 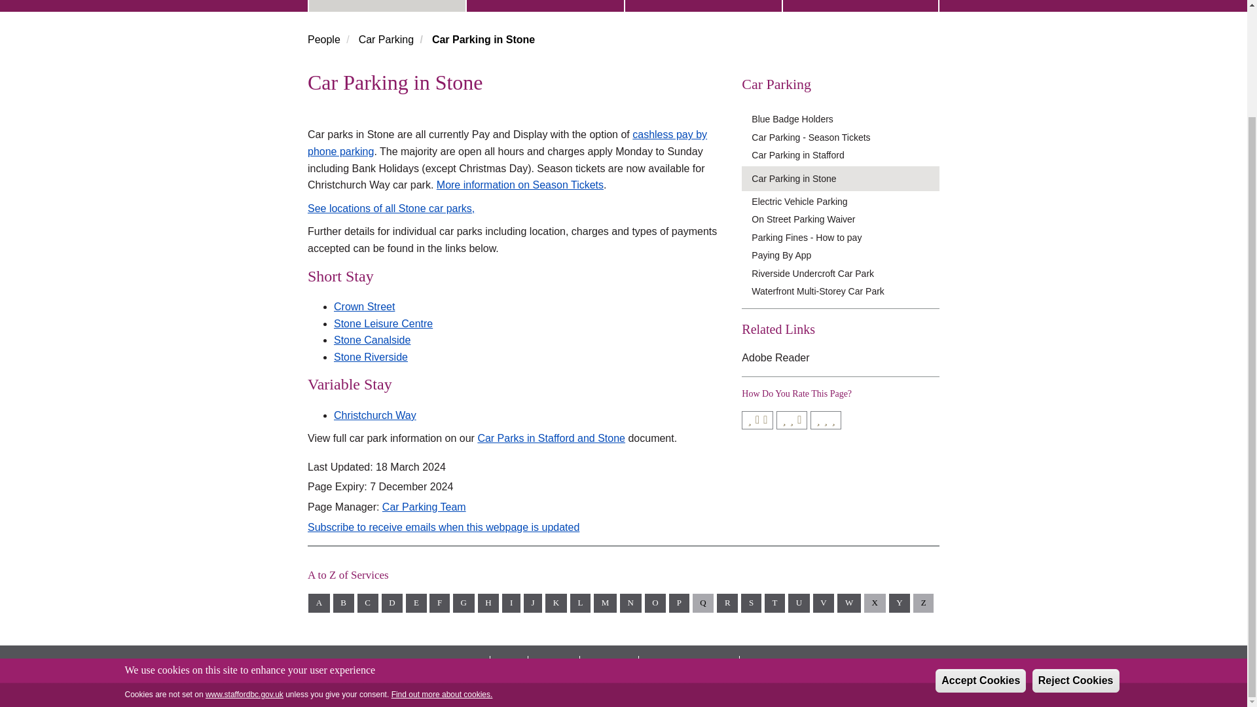 I want to click on Reject Cookies, so click(x=1076, y=549).